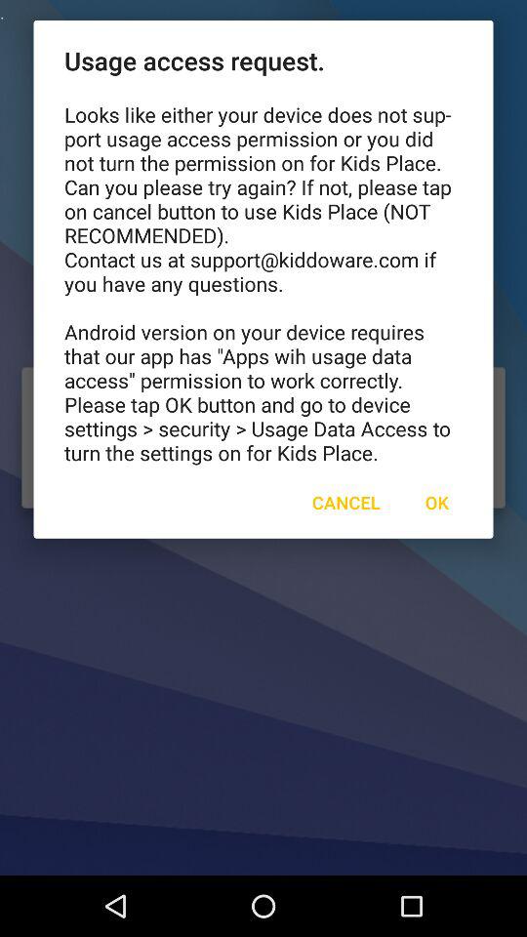  What do you see at coordinates (436, 502) in the screenshot?
I see `turn on ok on the right` at bounding box center [436, 502].